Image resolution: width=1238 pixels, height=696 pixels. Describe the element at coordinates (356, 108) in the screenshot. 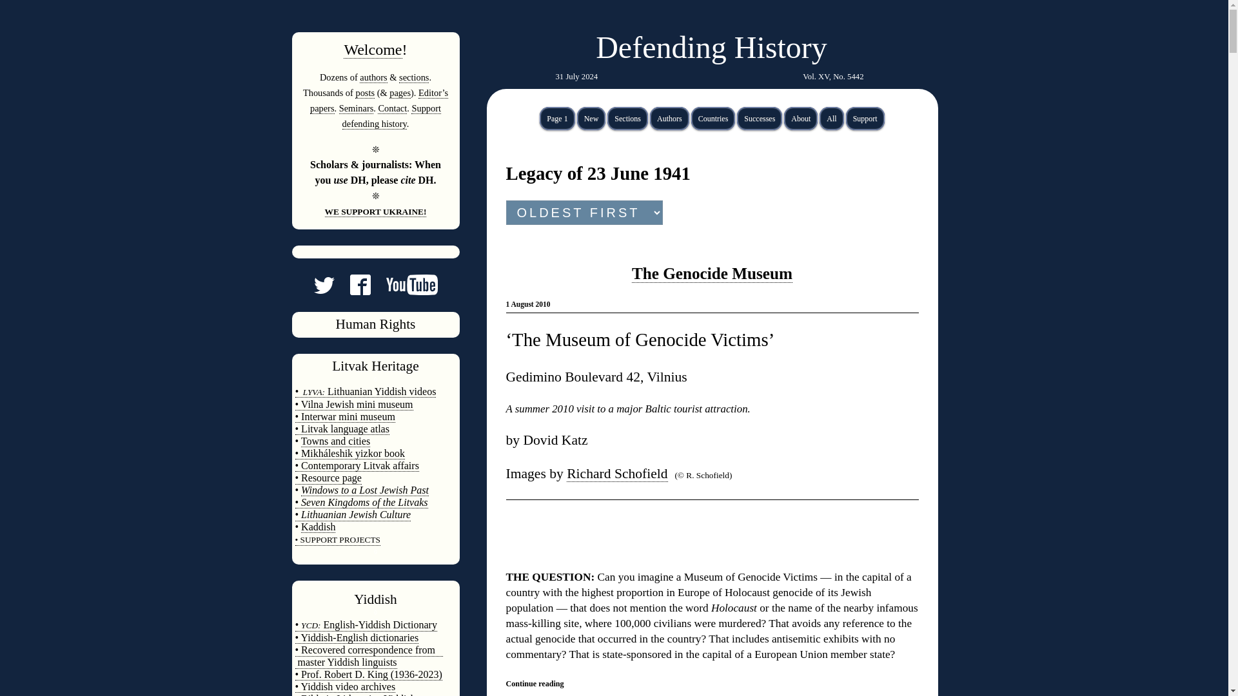

I see `Seminars` at that location.